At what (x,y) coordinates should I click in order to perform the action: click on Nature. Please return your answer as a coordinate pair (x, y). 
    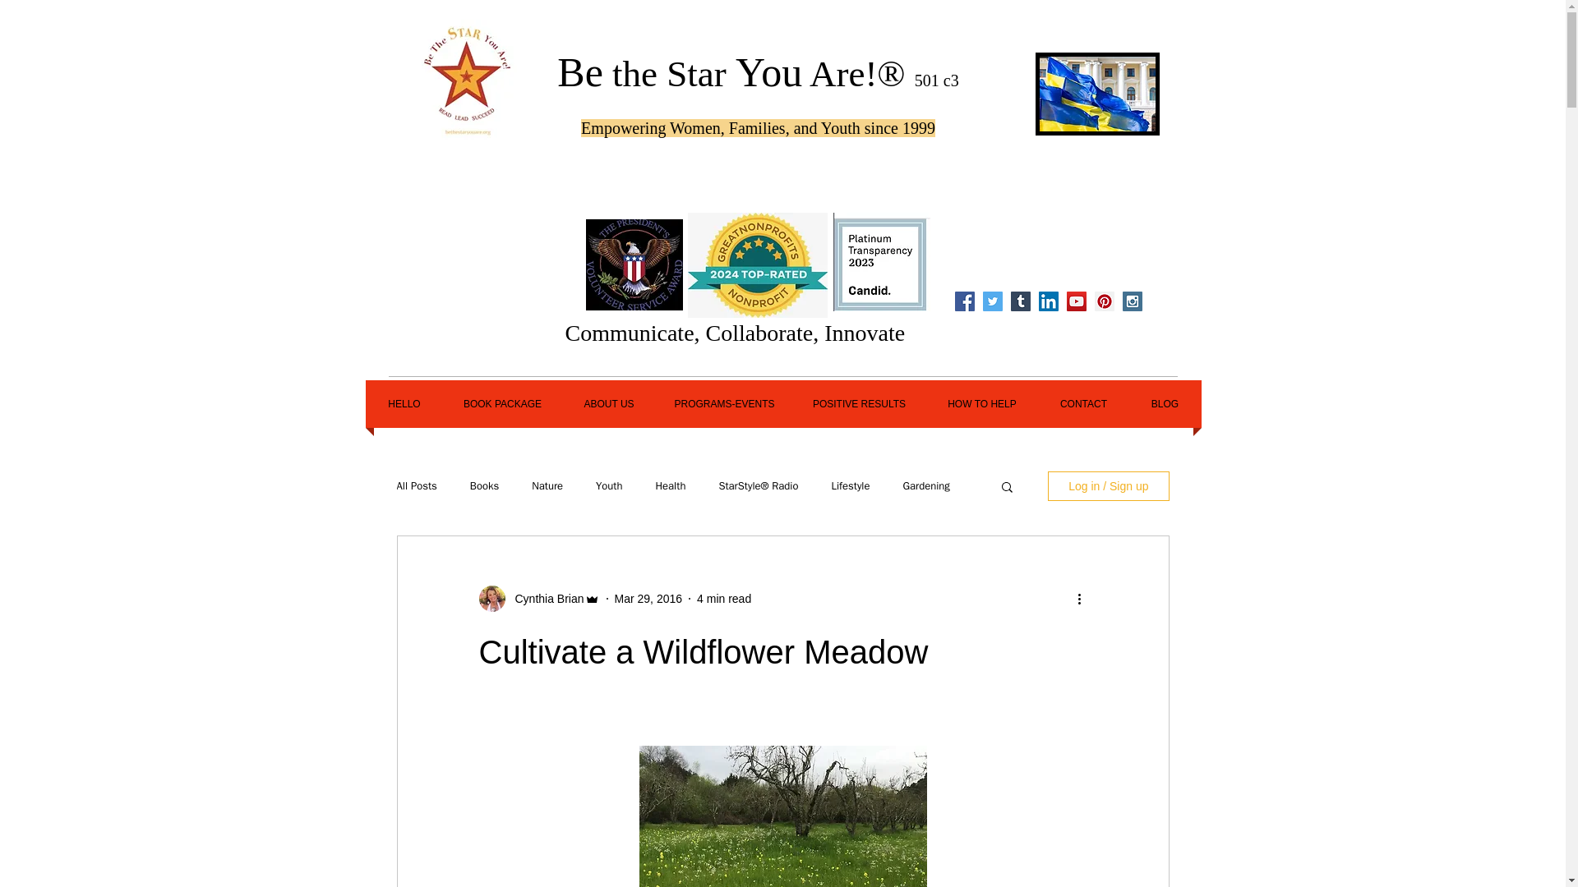
    Looking at the image, I should click on (547, 486).